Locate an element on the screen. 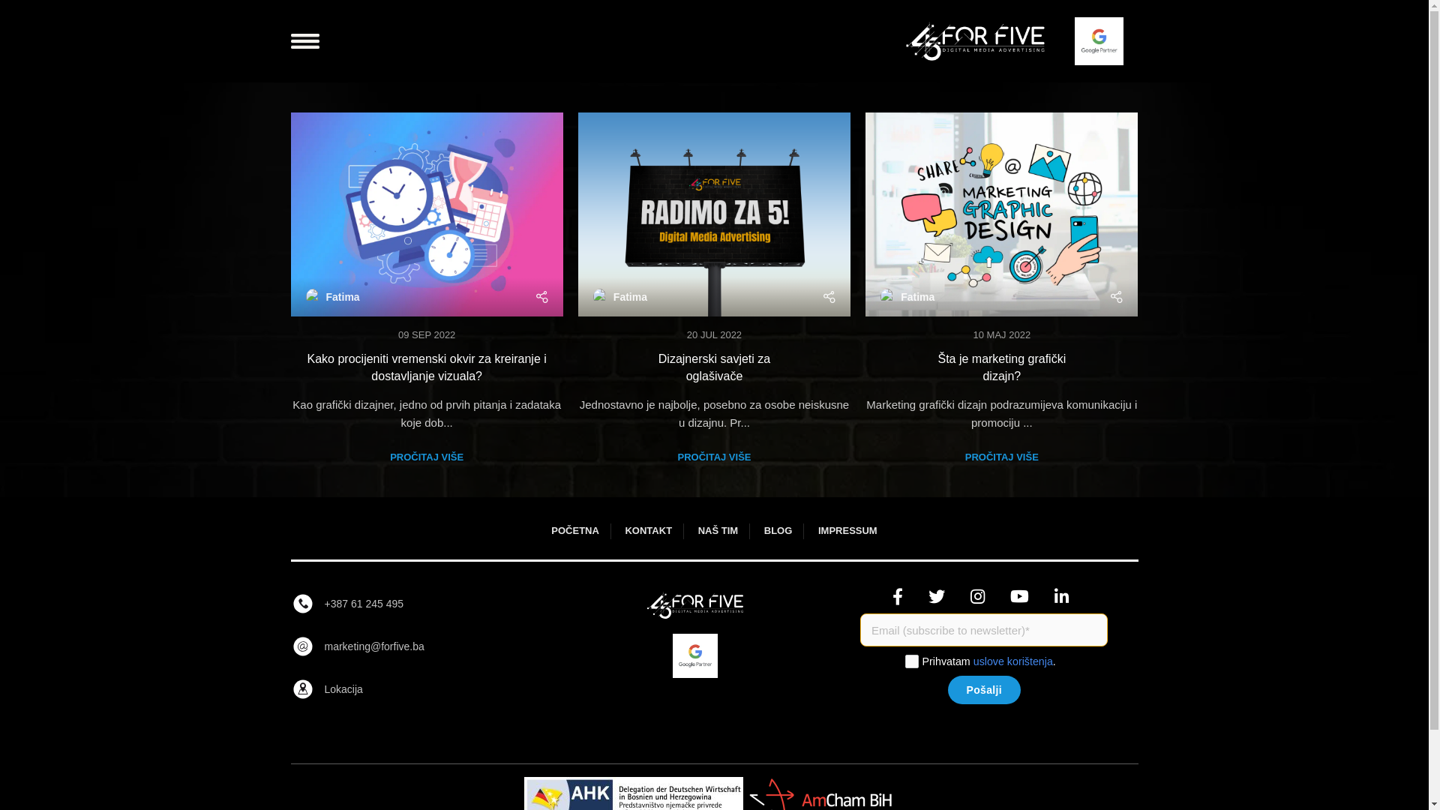  Lokacija is located at coordinates (411, 689).